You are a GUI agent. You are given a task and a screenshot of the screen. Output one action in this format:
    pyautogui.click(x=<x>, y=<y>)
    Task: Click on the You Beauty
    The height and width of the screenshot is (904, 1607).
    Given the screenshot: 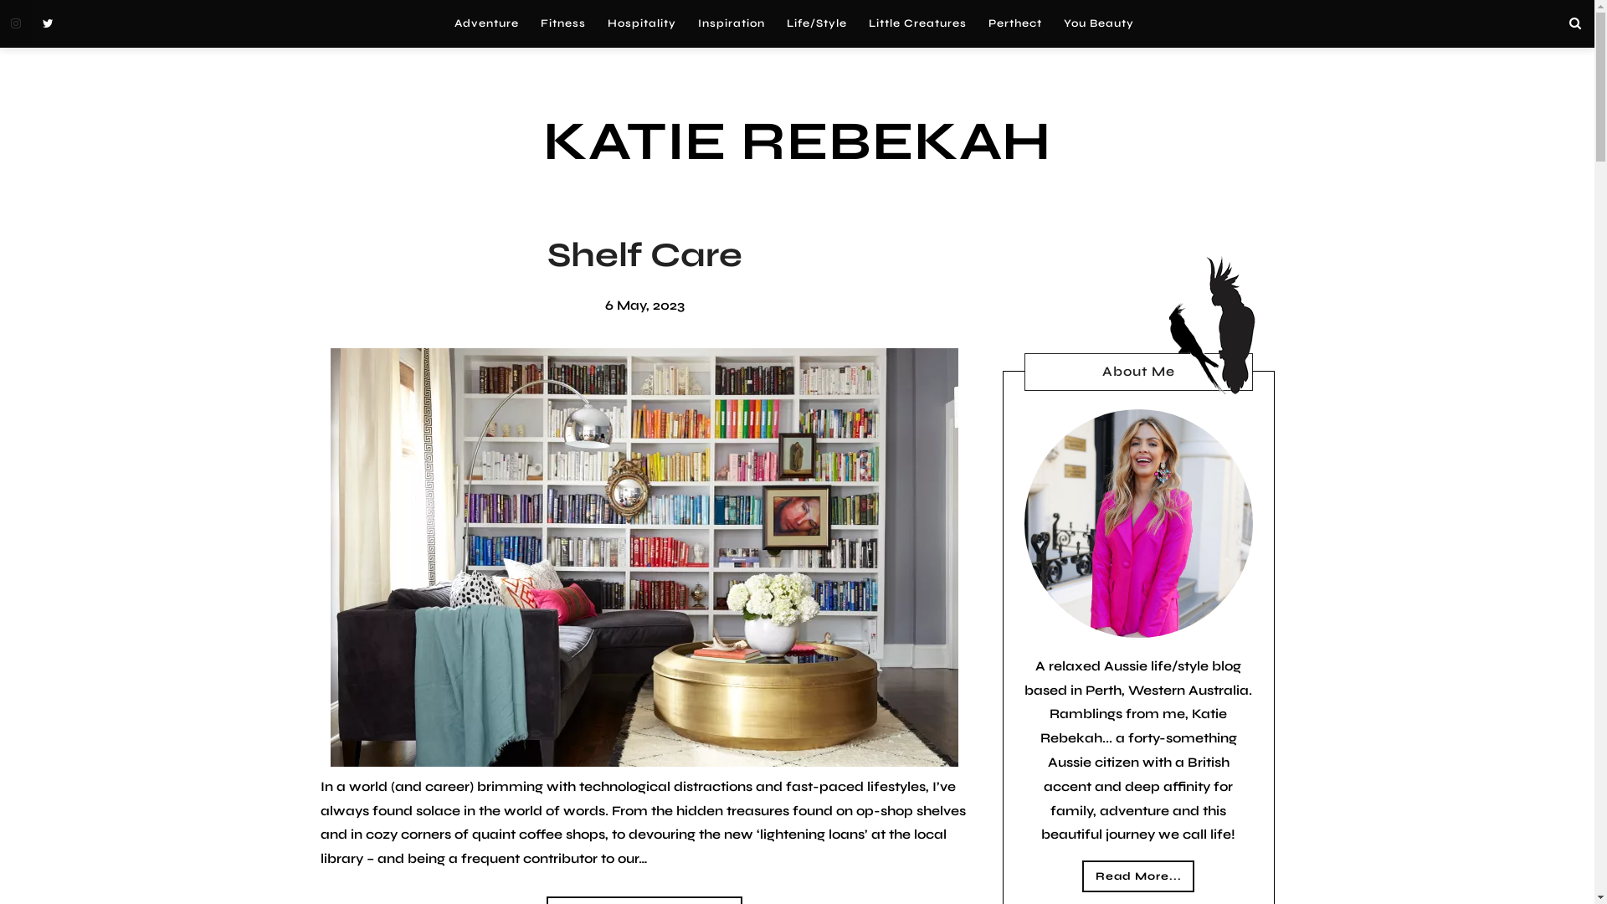 What is the action you would take?
    pyautogui.click(x=1099, y=23)
    